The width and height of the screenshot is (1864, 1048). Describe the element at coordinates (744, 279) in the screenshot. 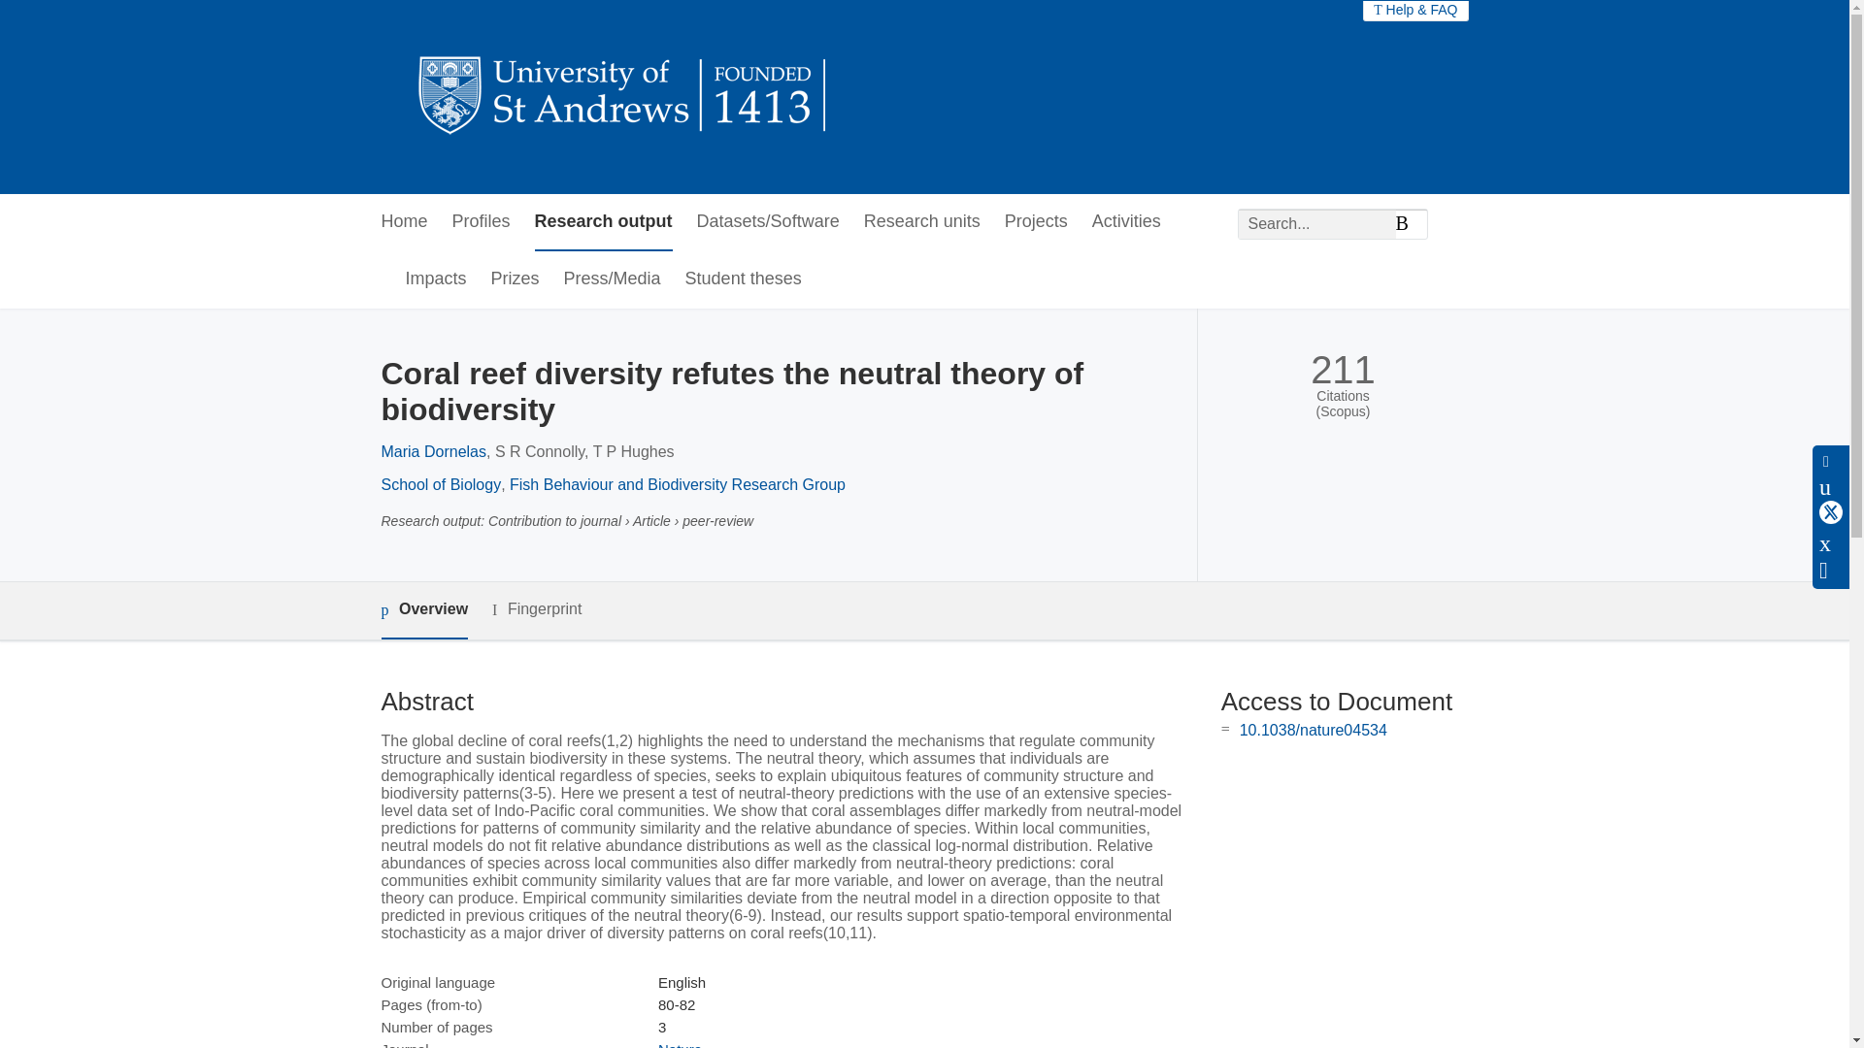

I see `Student theses` at that location.